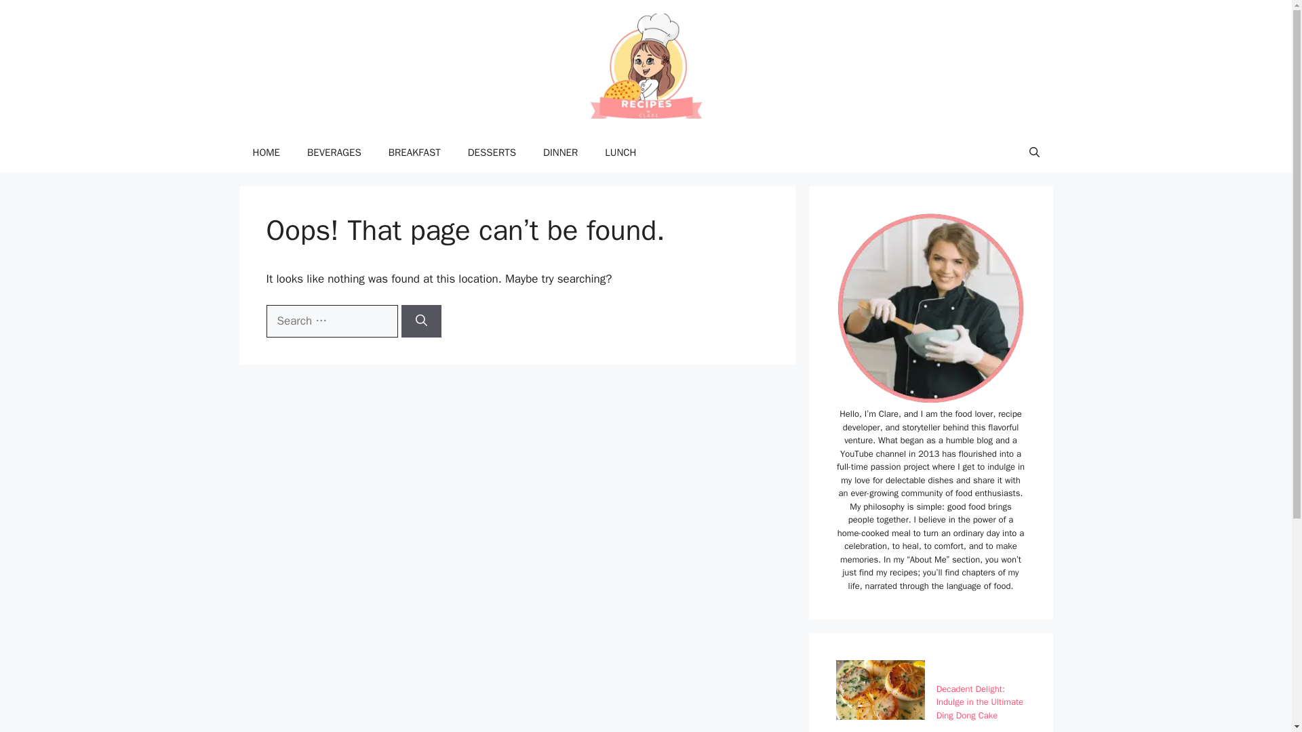 This screenshot has width=1302, height=732. I want to click on Decadent Delight: Indulge in the Ultimate Ding Dong Cake, so click(979, 701).